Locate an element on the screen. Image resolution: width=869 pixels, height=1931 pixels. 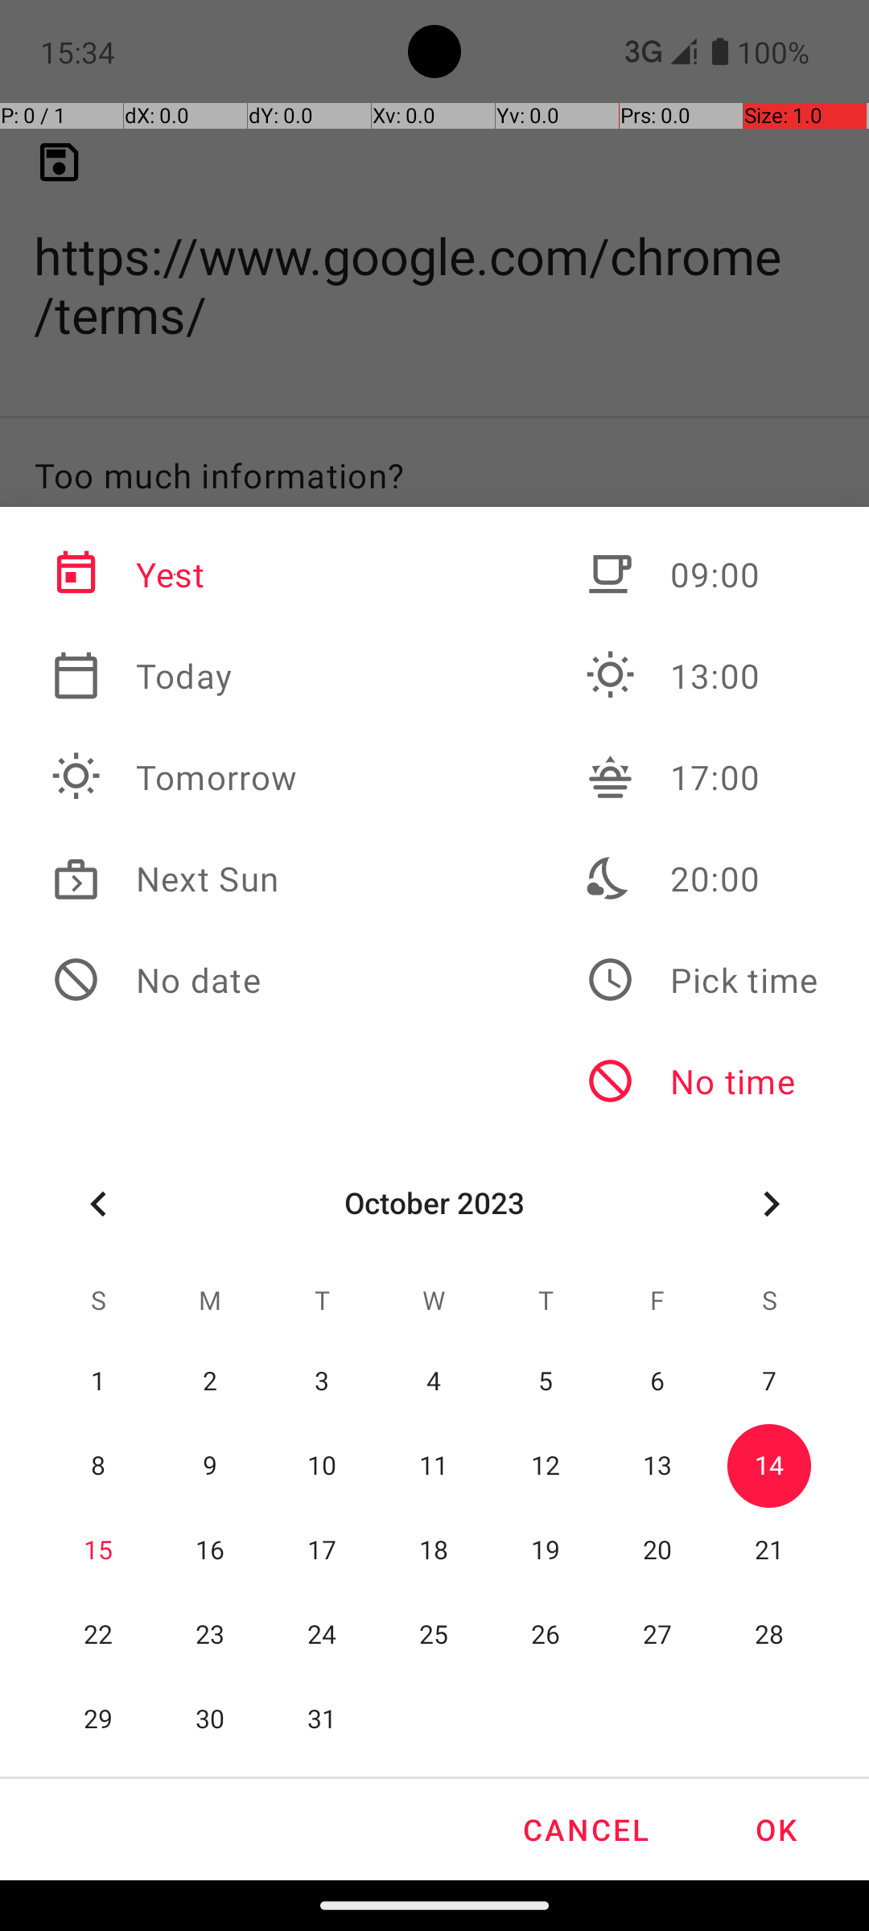
4 is located at coordinates (434, 1382).